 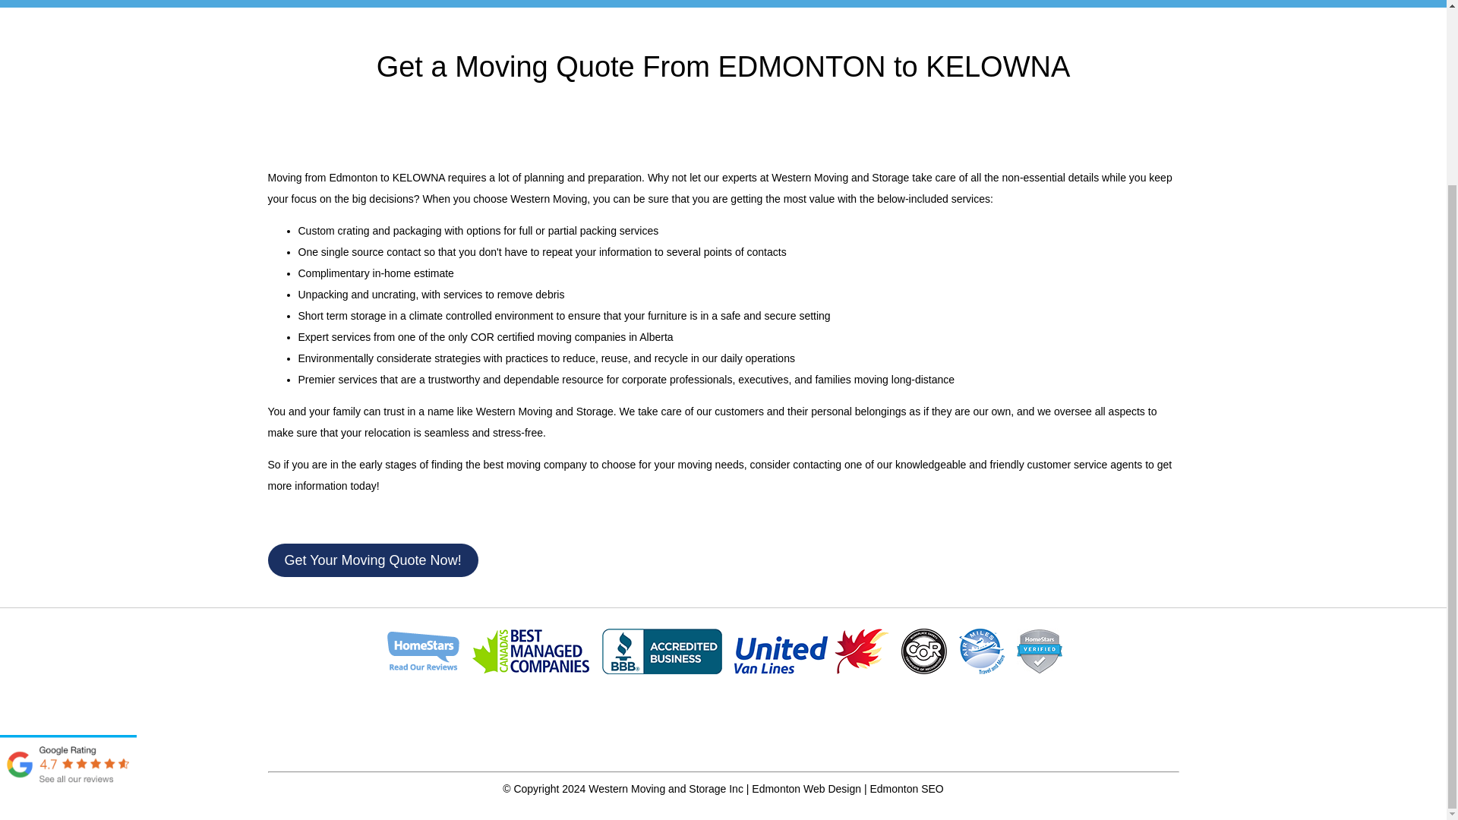 What do you see at coordinates (806, 788) in the screenshot?
I see `Edmonton Web Design` at bounding box center [806, 788].